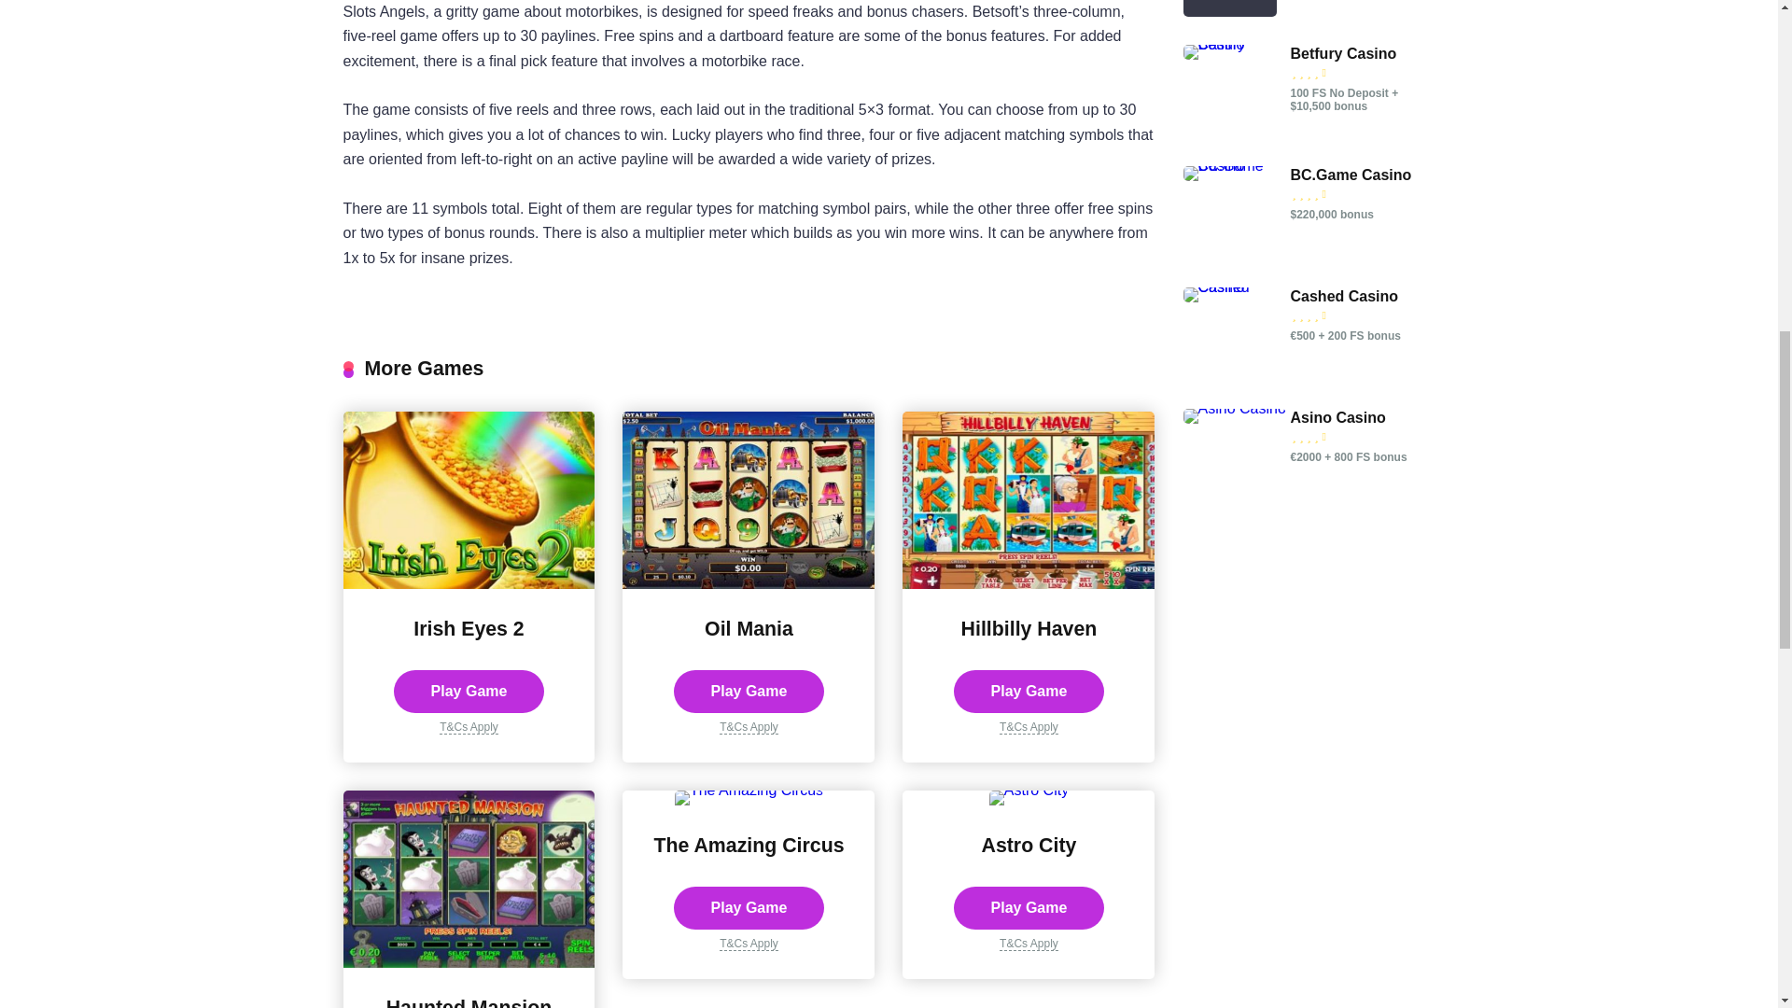 The width and height of the screenshot is (1792, 1008). I want to click on Play Game, so click(469, 691).